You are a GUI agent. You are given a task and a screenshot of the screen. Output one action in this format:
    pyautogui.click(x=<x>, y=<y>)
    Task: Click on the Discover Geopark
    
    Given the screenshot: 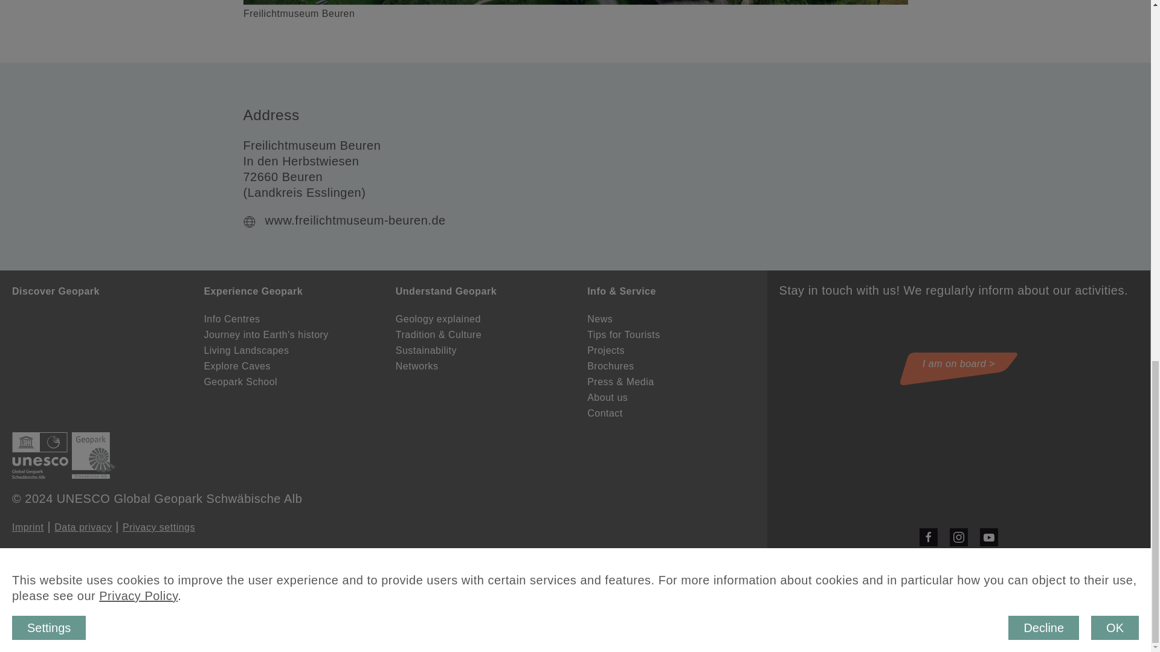 What is the action you would take?
    pyautogui.click(x=56, y=291)
    